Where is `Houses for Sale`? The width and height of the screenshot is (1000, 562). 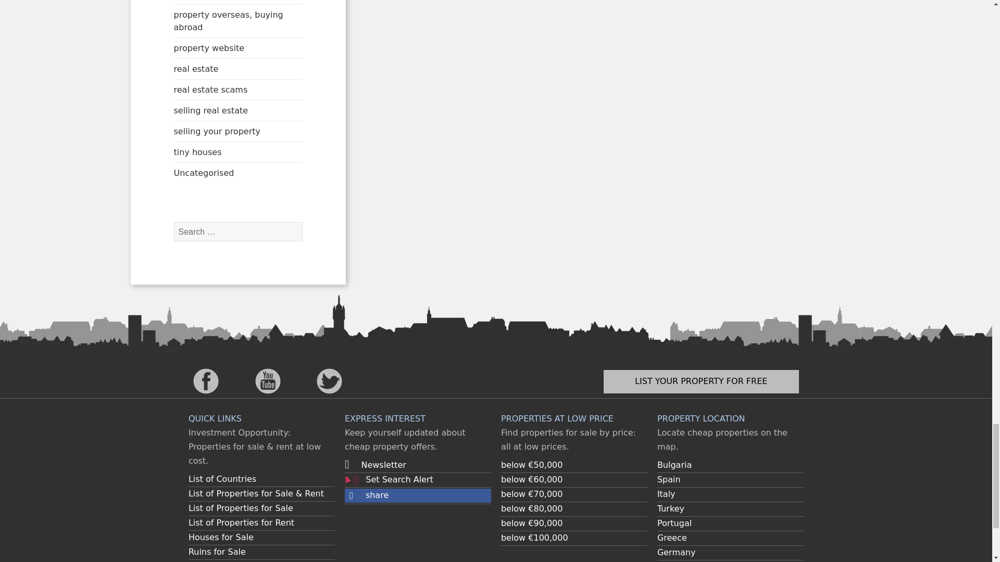 Houses for Sale is located at coordinates (221, 537).